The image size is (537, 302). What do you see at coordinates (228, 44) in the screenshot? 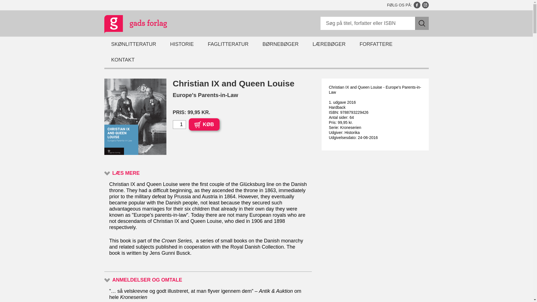
I see `FAGLITTERATUR` at bounding box center [228, 44].